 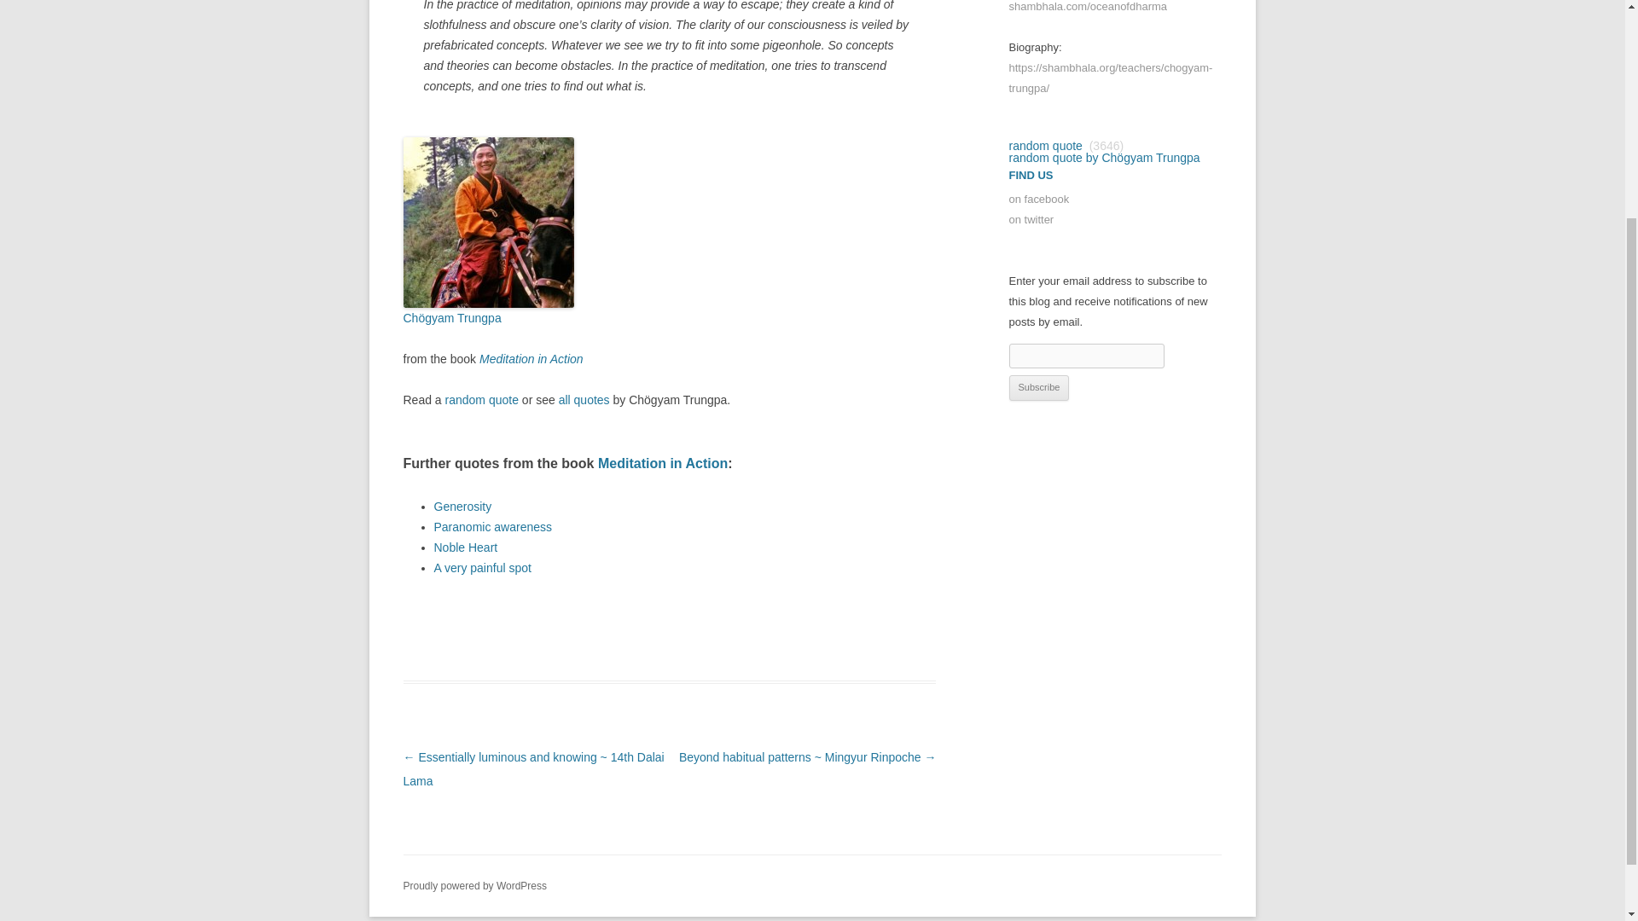 I want to click on on facebook, so click(x=1039, y=198).